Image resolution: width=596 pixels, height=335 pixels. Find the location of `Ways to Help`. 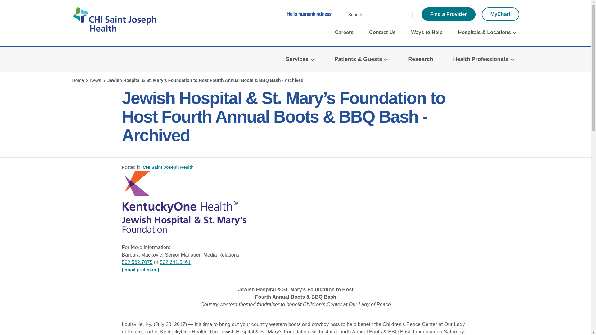

Ways to Help is located at coordinates (427, 33).